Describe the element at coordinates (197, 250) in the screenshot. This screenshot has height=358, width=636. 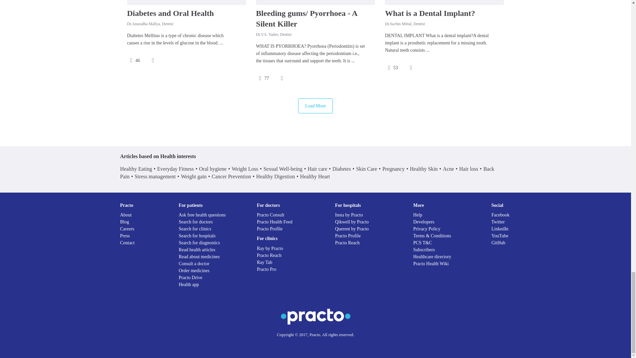
I see `Read Health Articles` at that location.